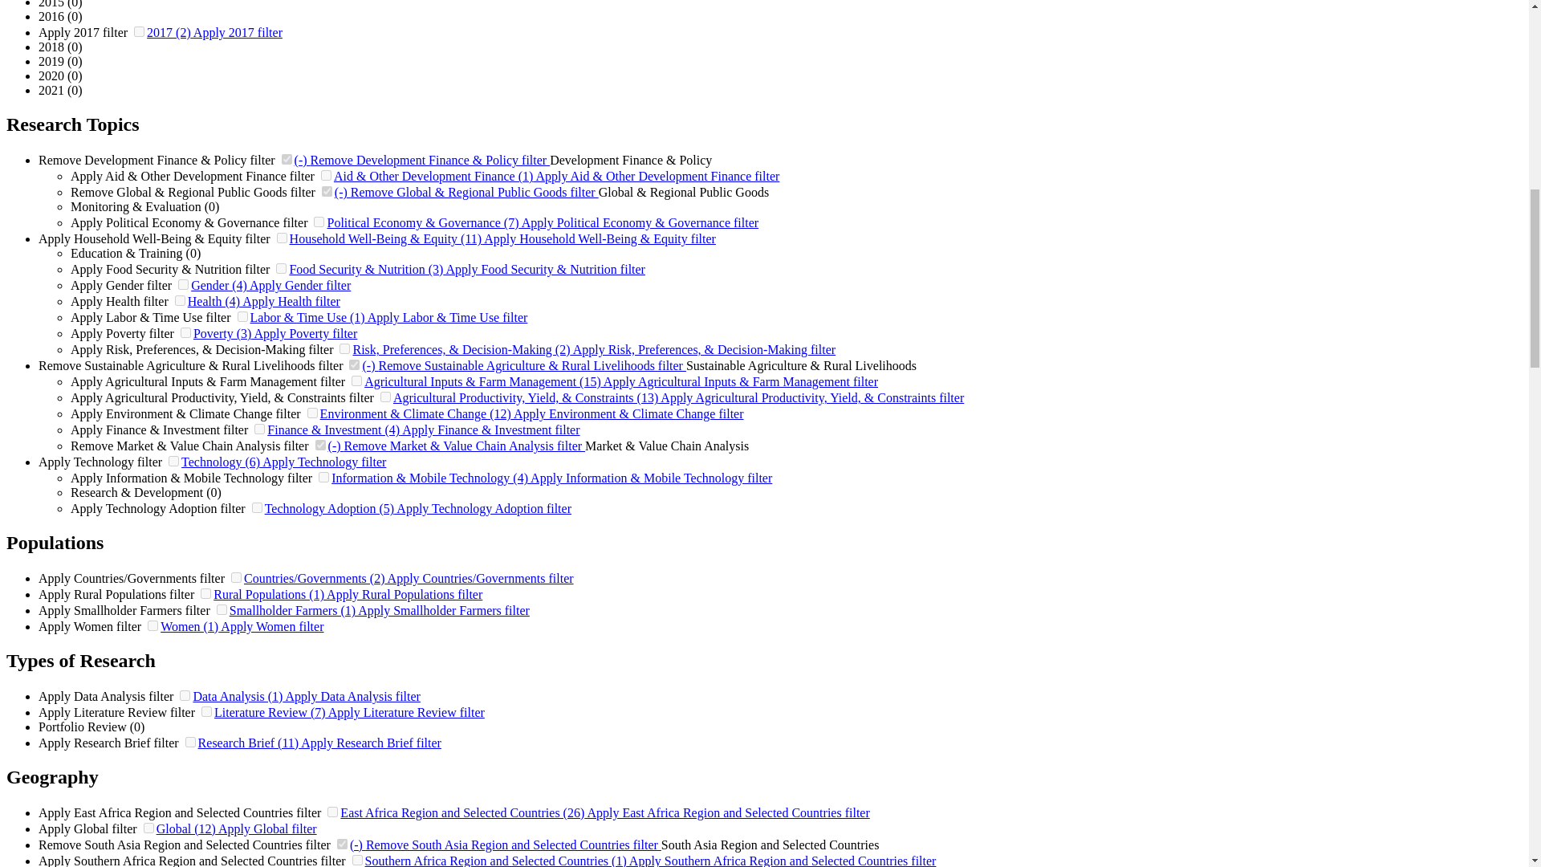 This screenshot has height=867, width=1541. What do you see at coordinates (183, 284) in the screenshot?
I see `on` at bounding box center [183, 284].